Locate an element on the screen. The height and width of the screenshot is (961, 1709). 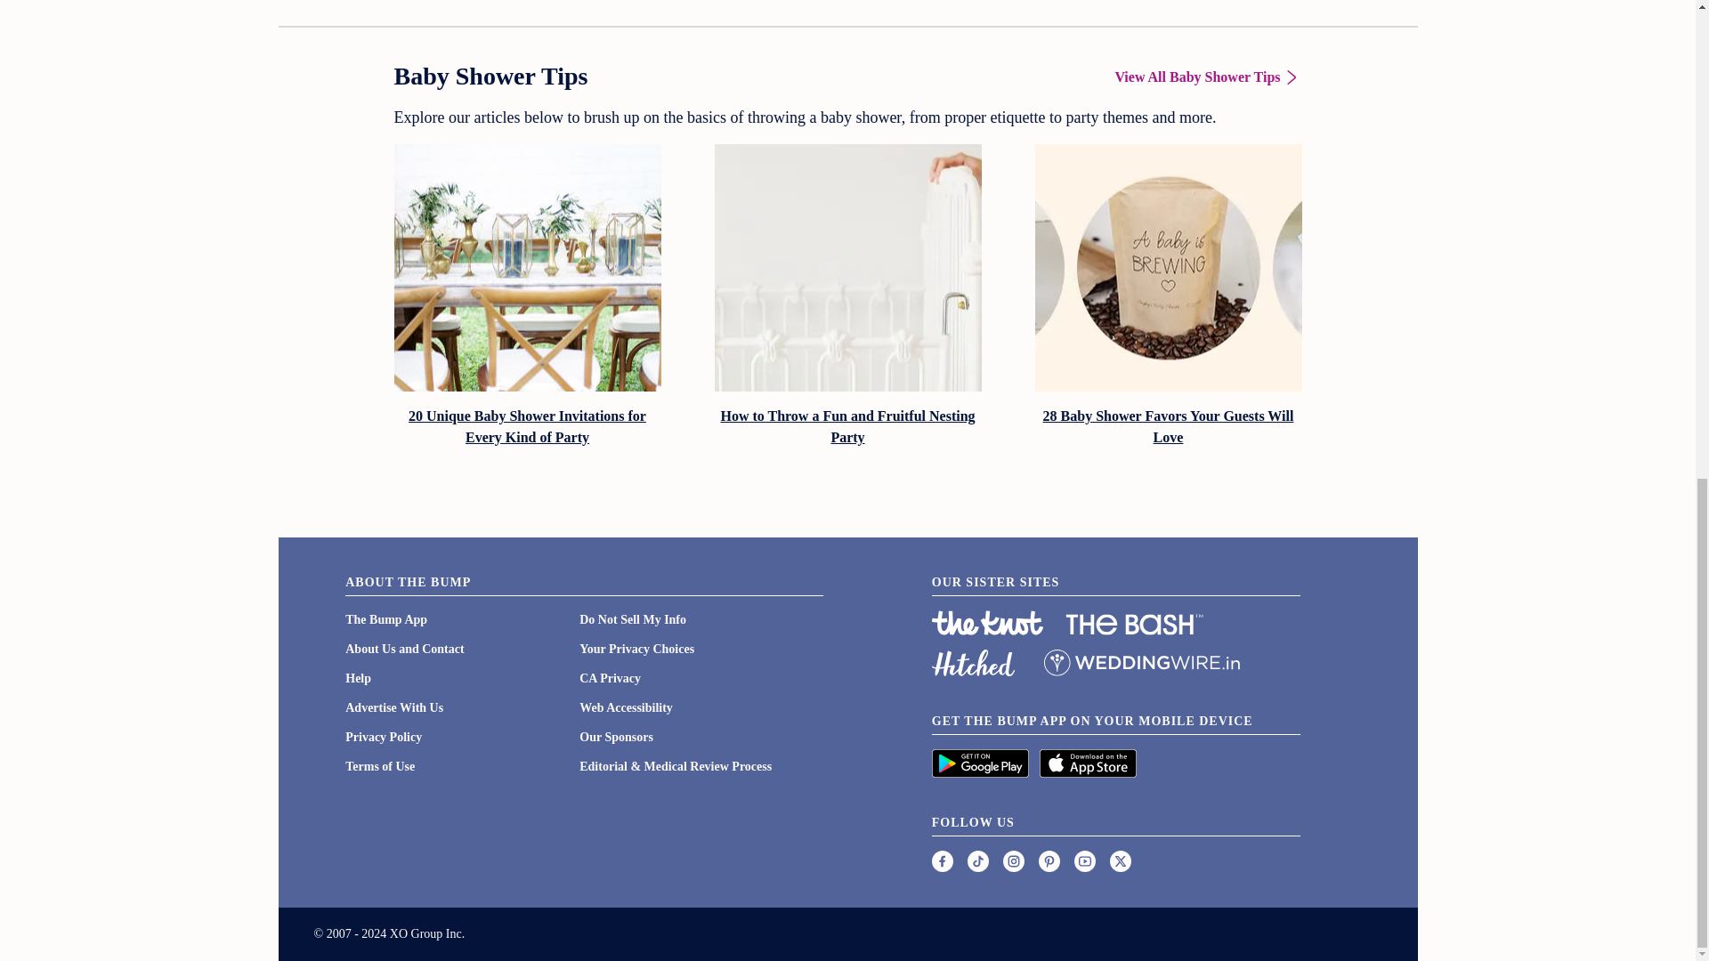
Do Not Sell My Info is located at coordinates (632, 619).